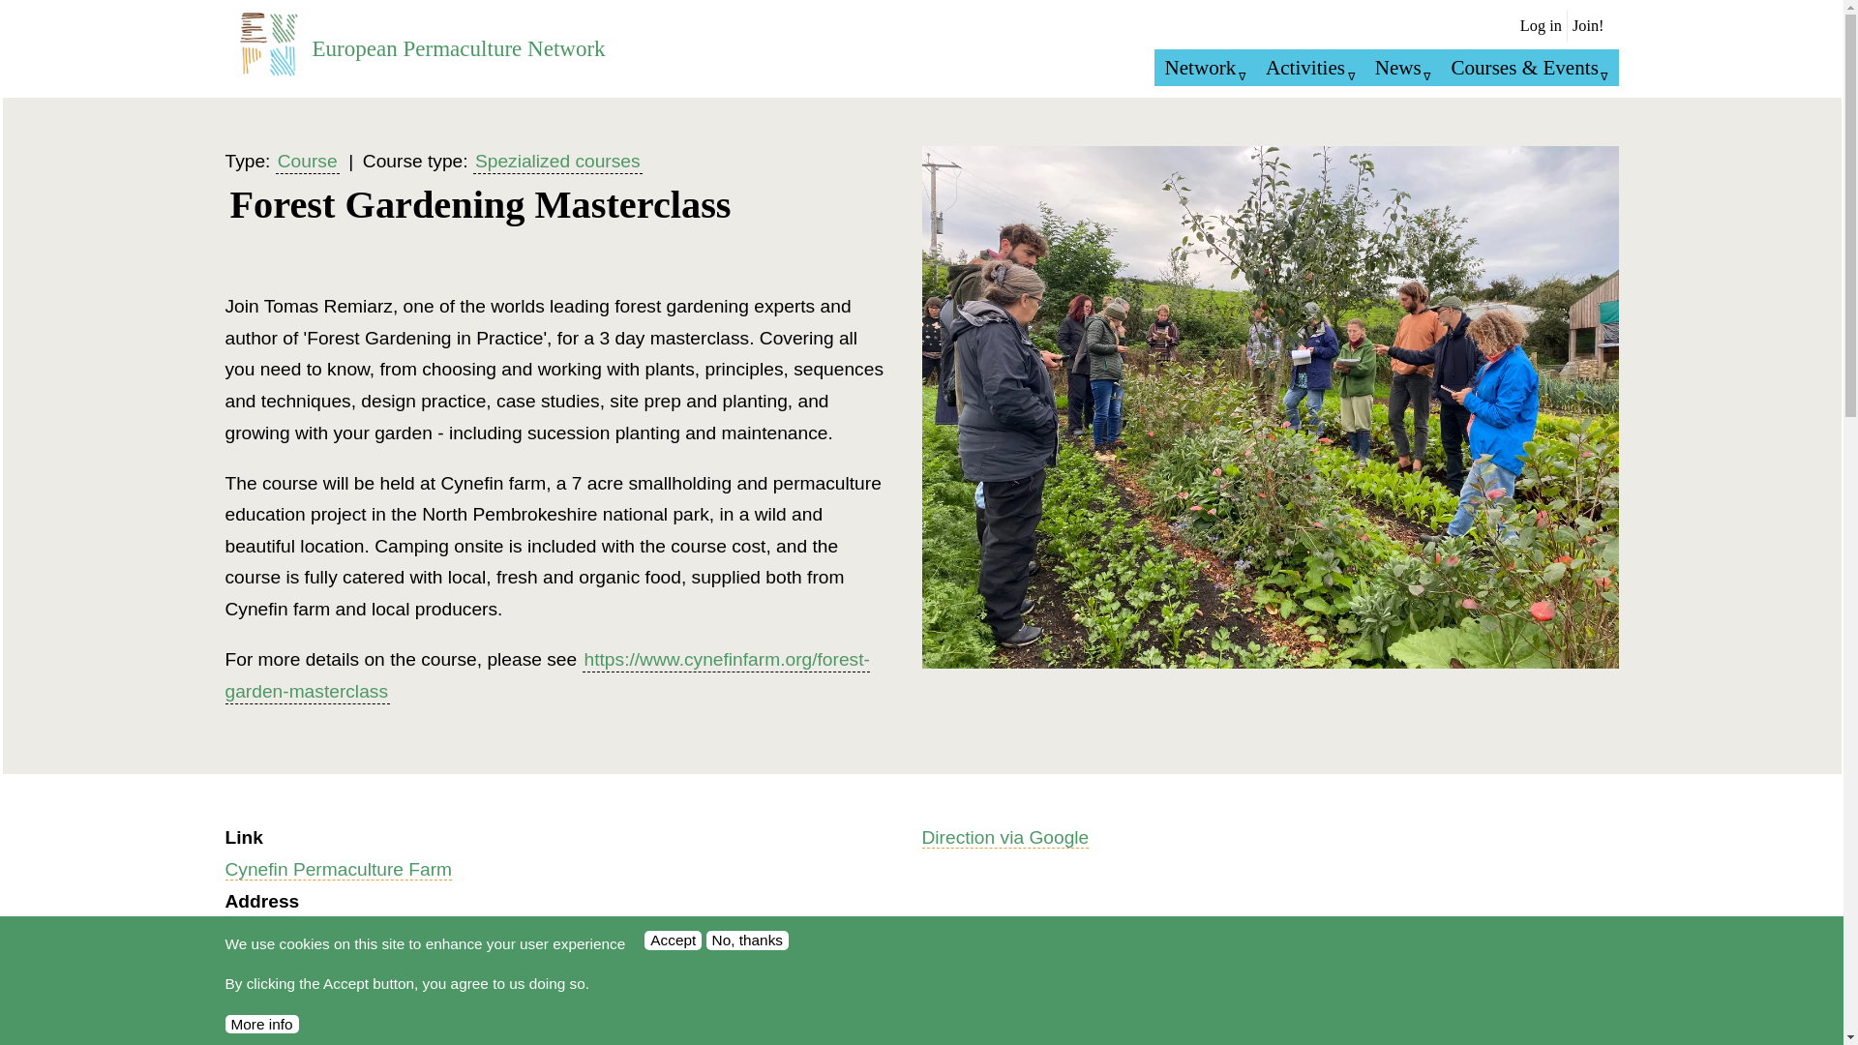  Describe the element at coordinates (1588, 25) in the screenshot. I see `Join!` at that location.